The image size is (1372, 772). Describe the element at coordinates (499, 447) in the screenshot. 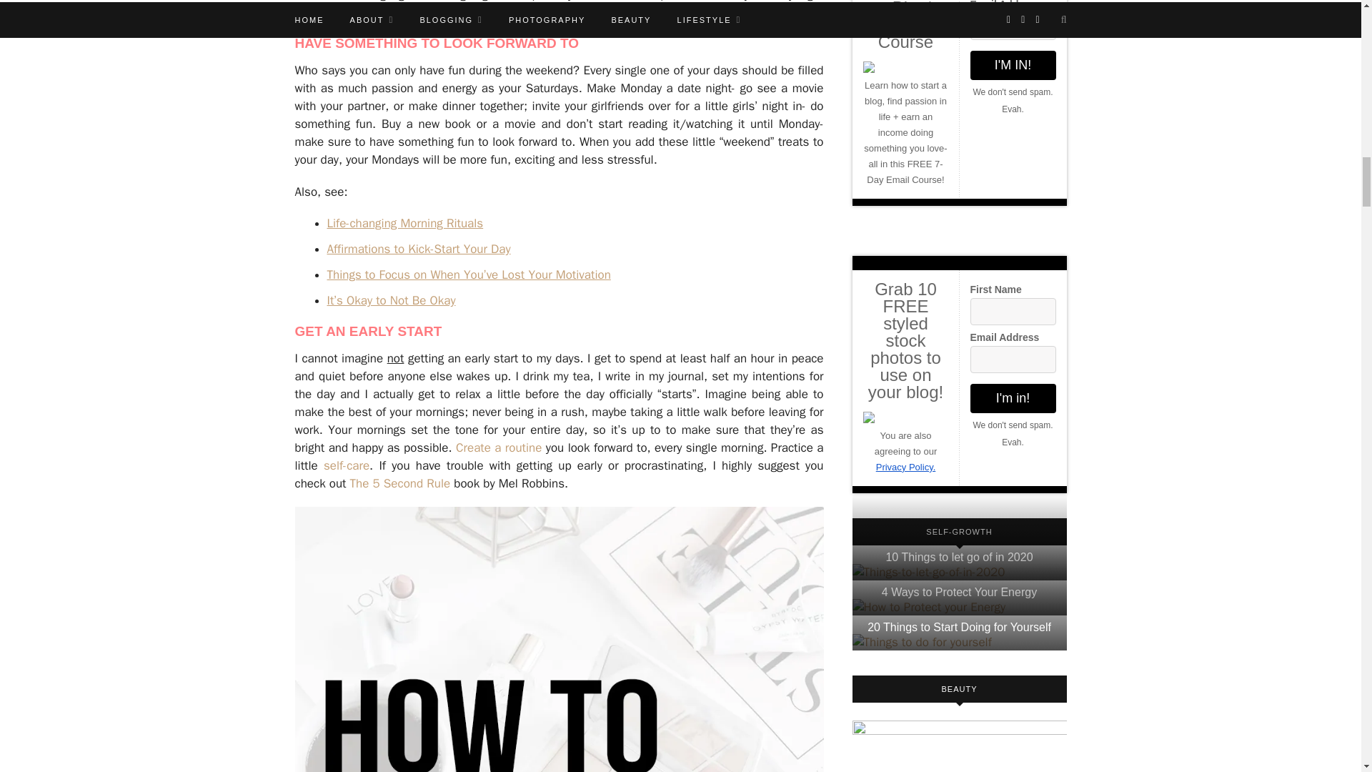

I see `Create a routine` at that location.